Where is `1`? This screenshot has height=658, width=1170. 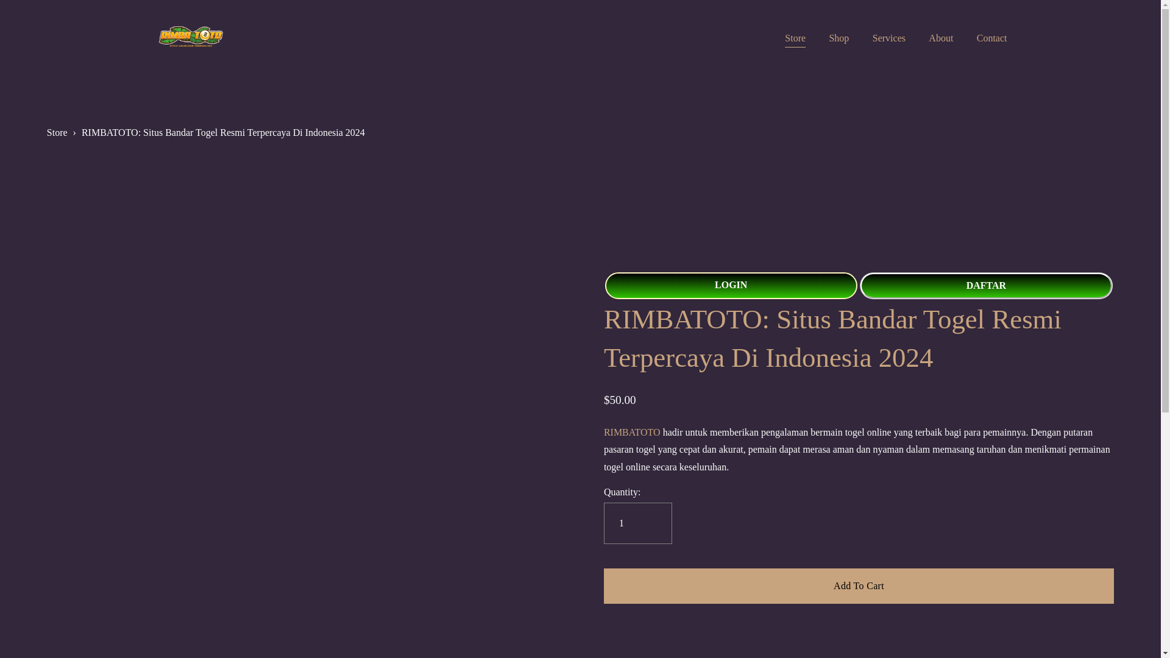
1 is located at coordinates (637, 523).